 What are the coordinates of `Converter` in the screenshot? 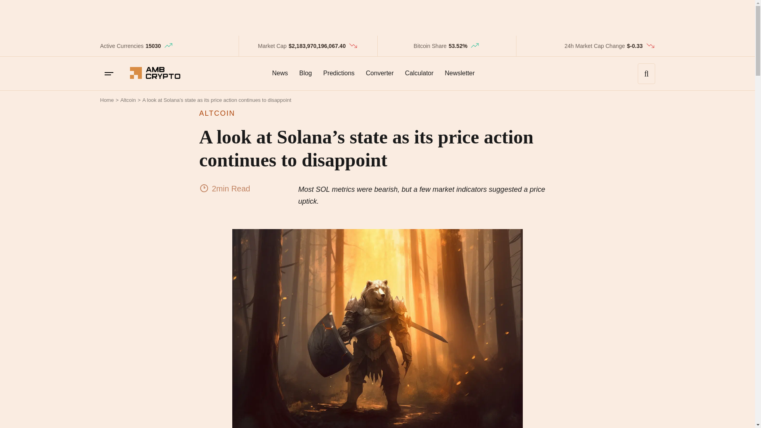 It's located at (379, 73).